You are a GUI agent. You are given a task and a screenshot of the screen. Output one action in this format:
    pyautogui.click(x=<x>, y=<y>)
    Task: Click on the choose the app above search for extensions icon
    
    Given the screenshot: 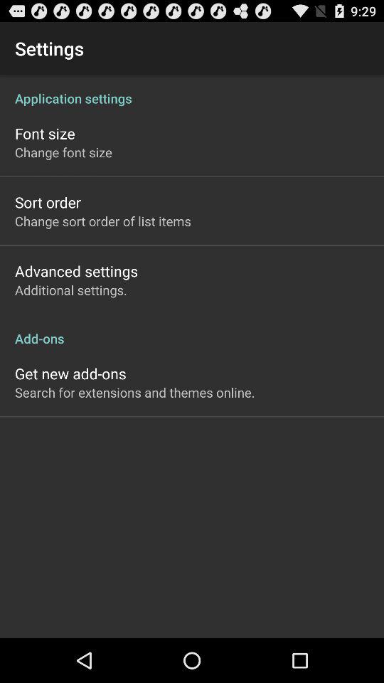 What is the action you would take?
    pyautogui.click(x=70, y=373)
    